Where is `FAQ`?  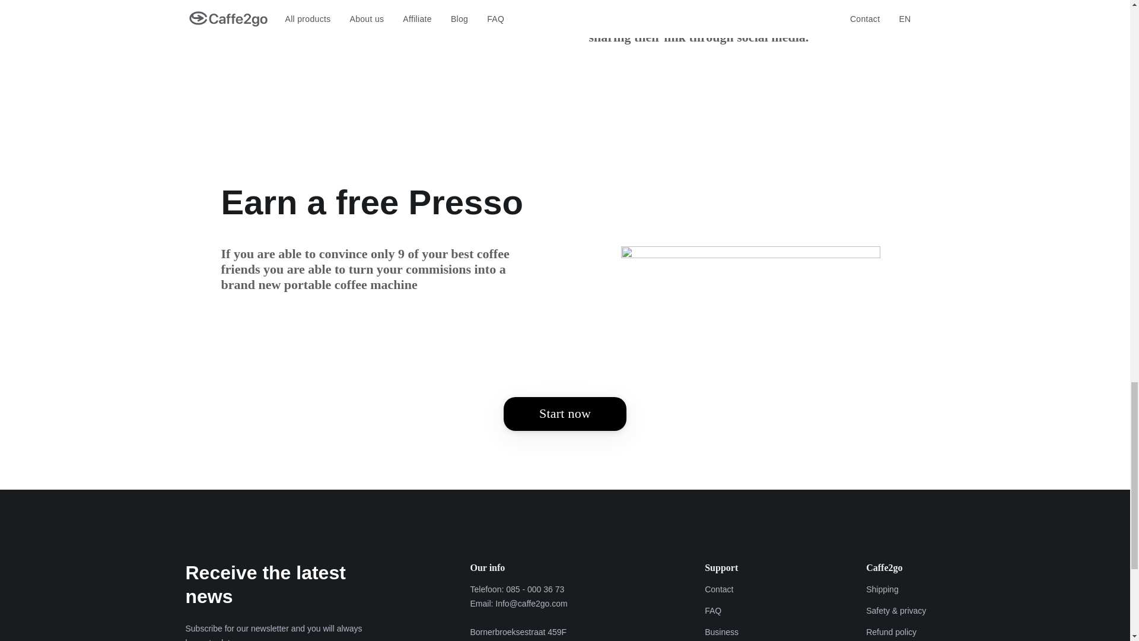 FAQ is located at coordinates (721, 610).